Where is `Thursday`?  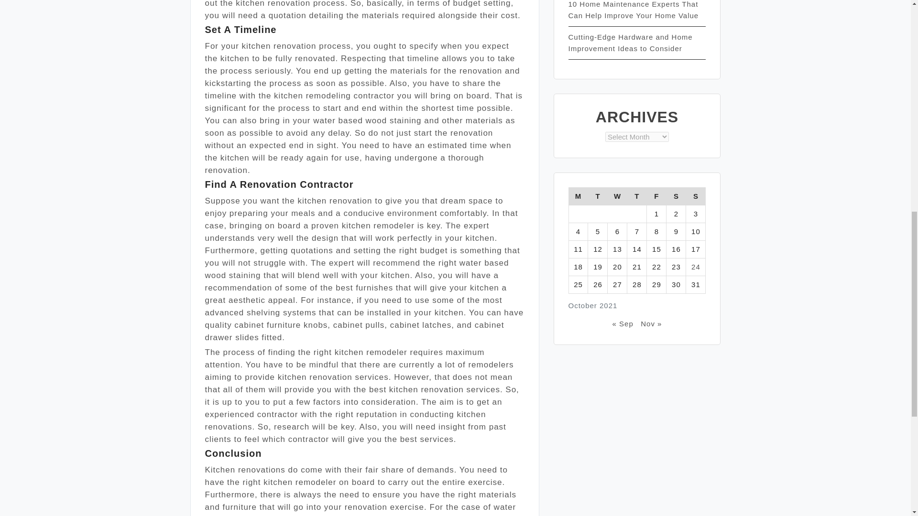 Thursday is located at coordinates (637, 196).